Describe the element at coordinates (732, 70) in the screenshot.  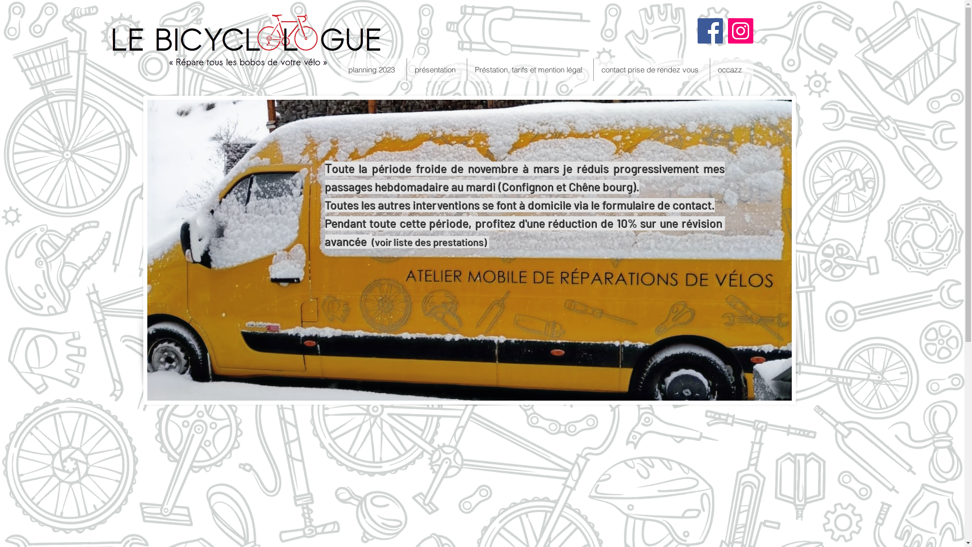
I see `occazz` at that location.